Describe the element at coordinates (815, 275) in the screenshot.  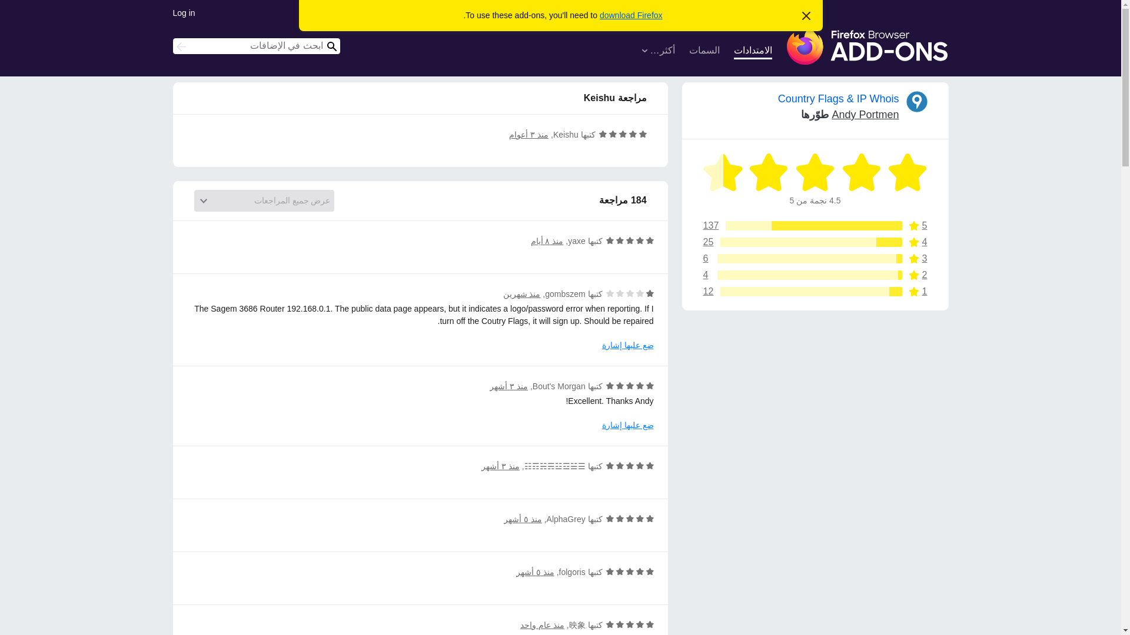
I see `download Firefox` at that location.